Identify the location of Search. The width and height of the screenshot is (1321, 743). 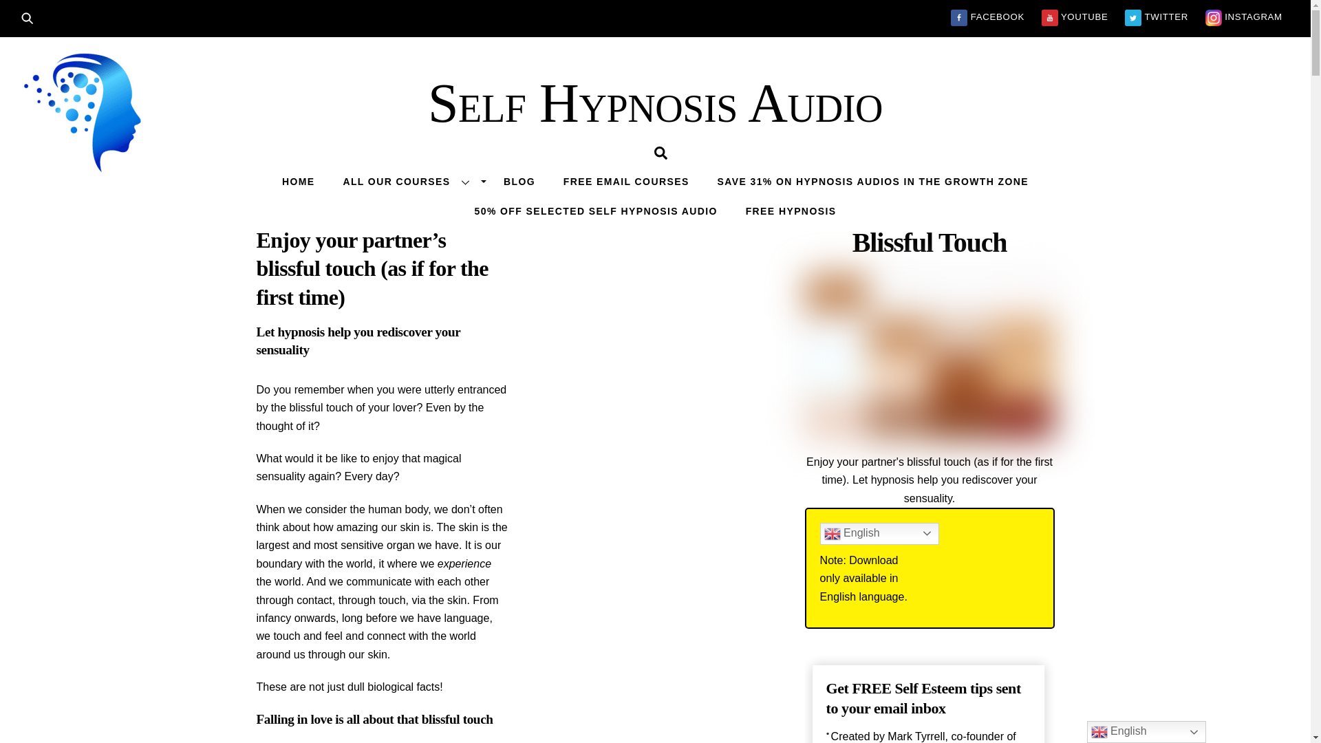
(32, 17).